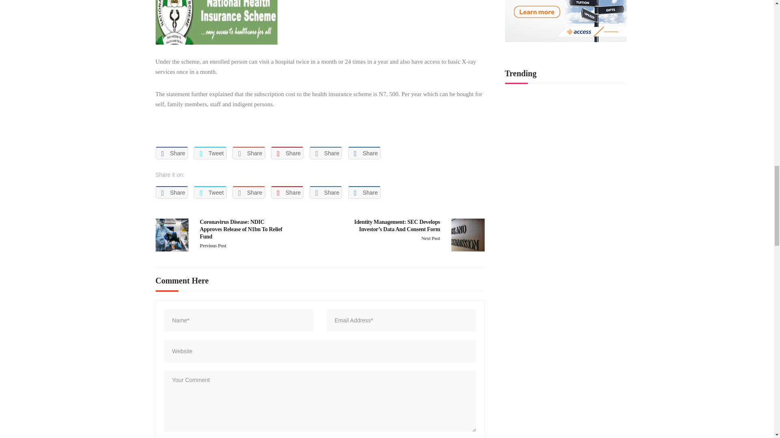 The width and height of the screenshot is (780, 438). Describe the element at coordinates (163, 129) in the screenshot. I see `Facebook` at that location.